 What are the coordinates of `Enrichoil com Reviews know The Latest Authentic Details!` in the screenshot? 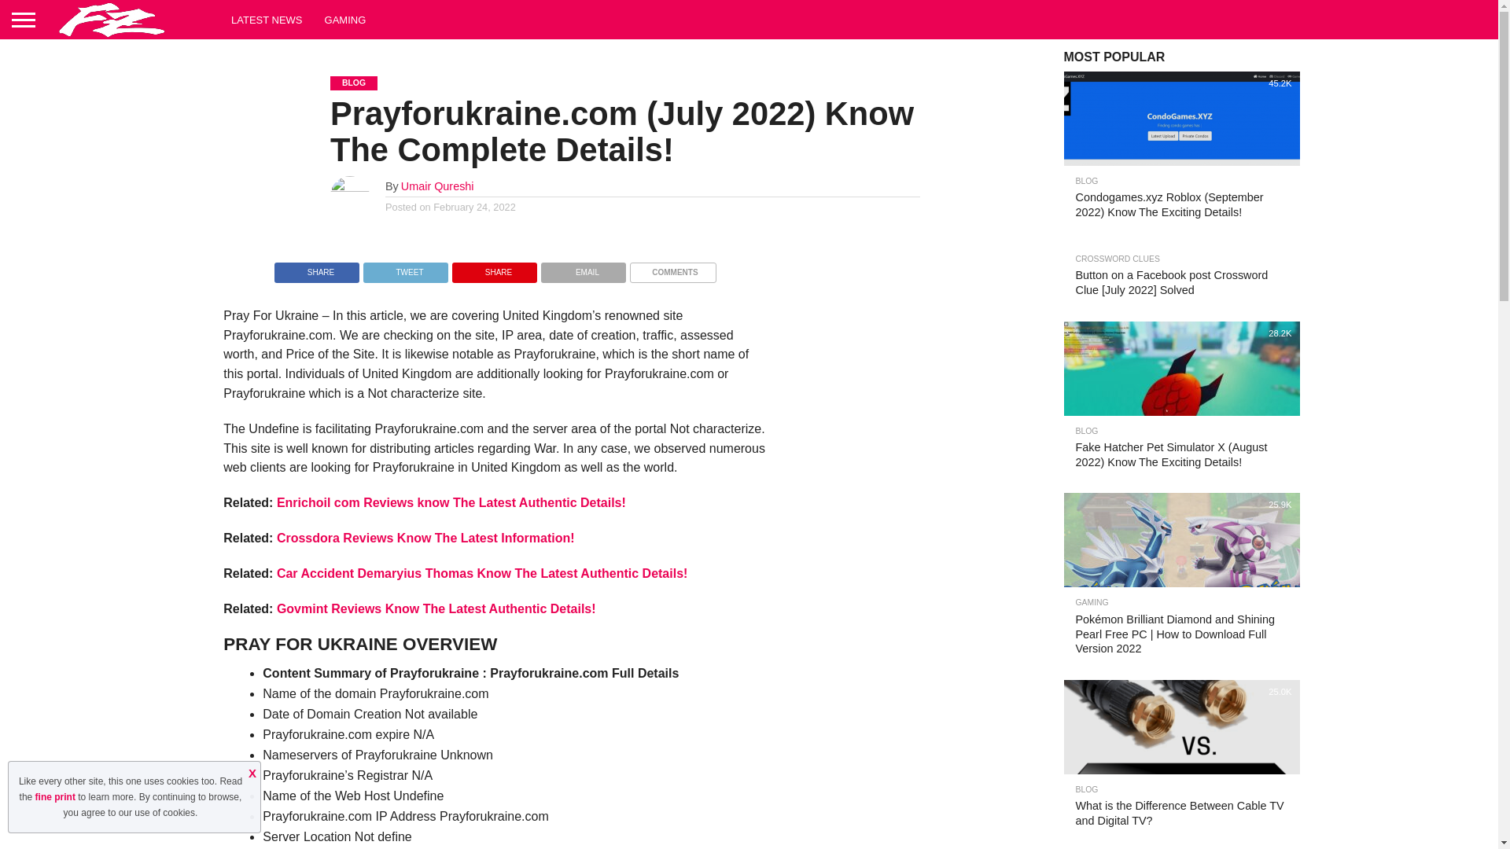 It's located at (451, 502).